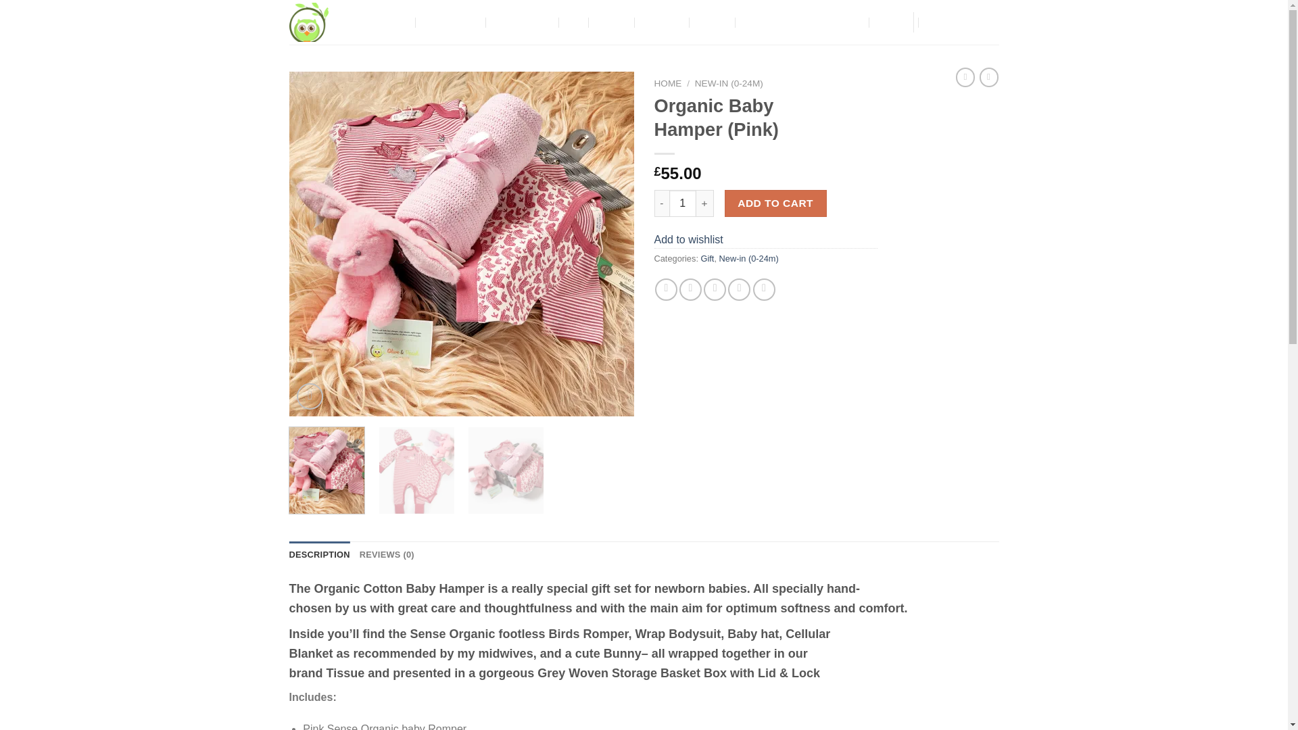 This screenshot has height=730, width=1298. What do you see at coordinates (683, 203) in the screenshot?
I see `1` at bounding box center [683, 203].